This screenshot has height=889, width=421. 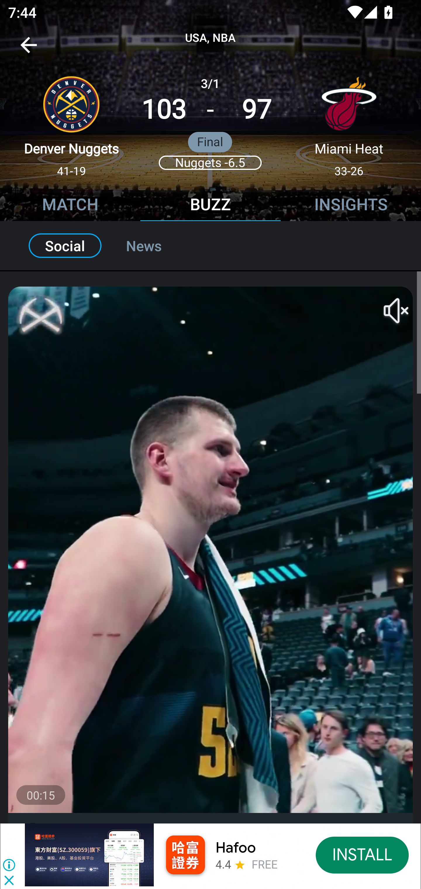 I want to click on 97, so click(x=257, y=109).